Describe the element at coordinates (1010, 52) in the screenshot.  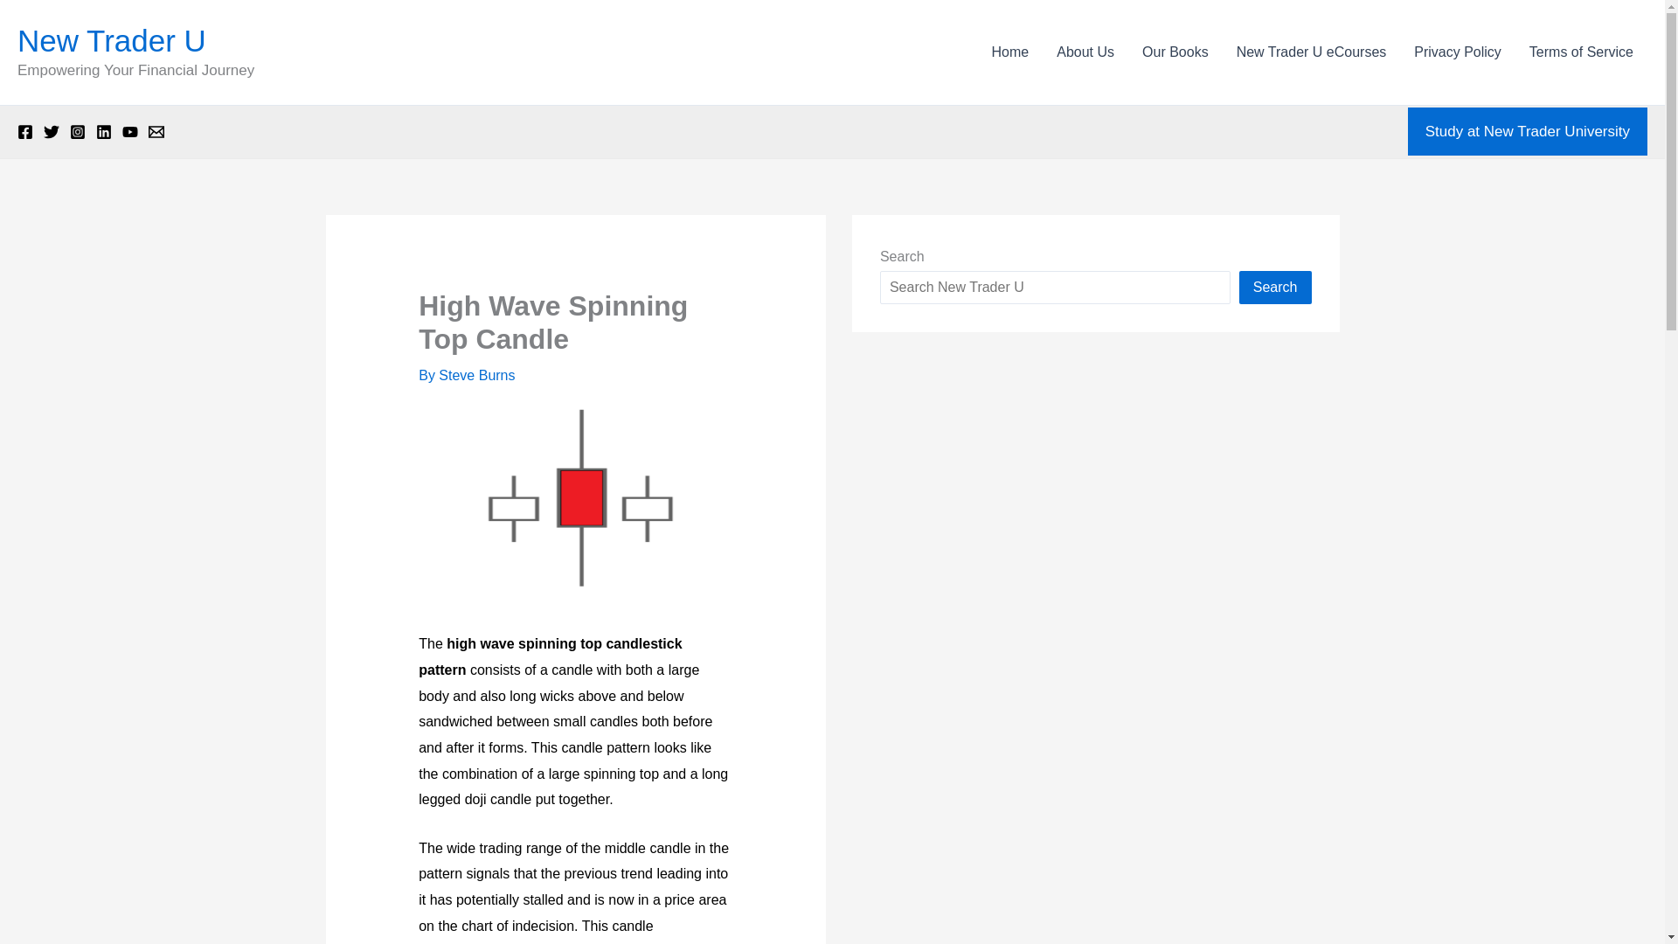
I see `Home` at that location.